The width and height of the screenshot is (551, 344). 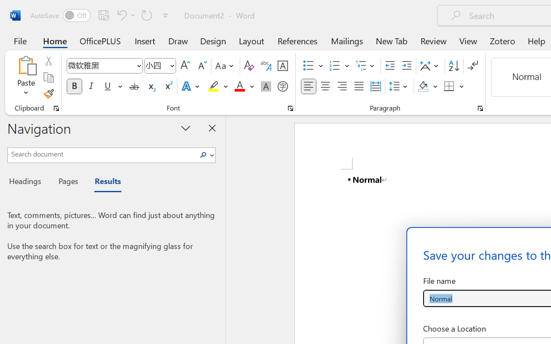 I want to click on Quick Access Toolbar, so click(x=101, y=15).